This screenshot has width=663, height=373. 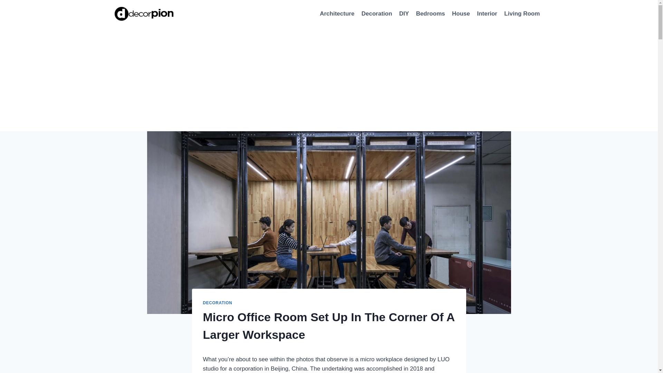 What do you see at coordinates (377, 14) in the screenshot?
I see `Decoration` at bounding box center [377, 14].